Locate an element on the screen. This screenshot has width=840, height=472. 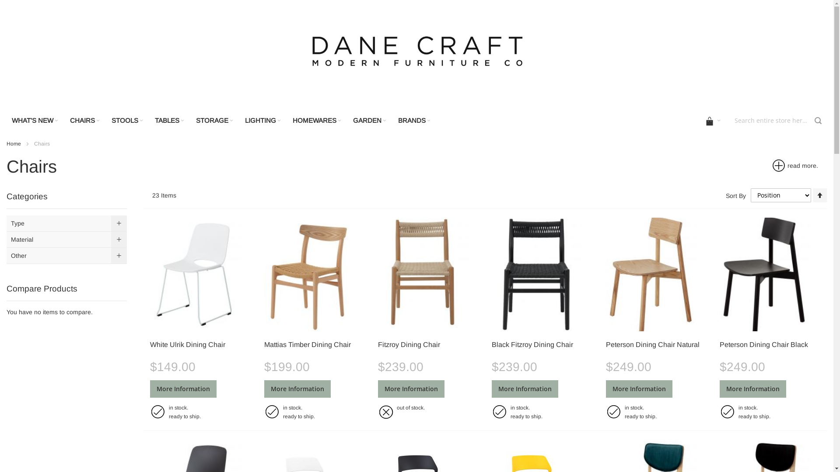
Home is located at coordinates (14, 144).